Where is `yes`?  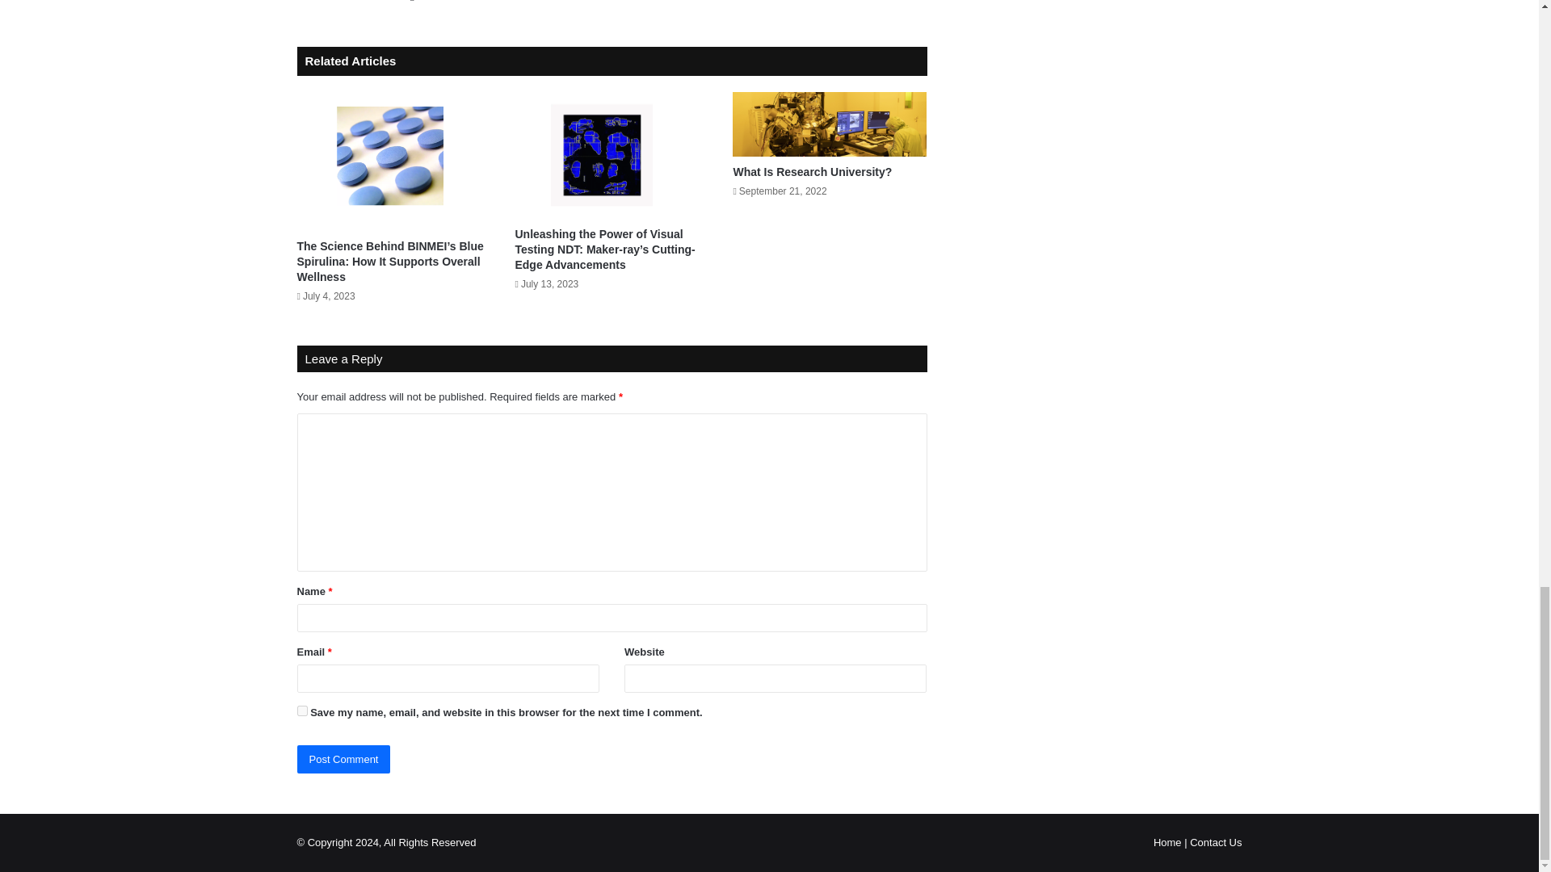
yes is located at coordinates (302, 711).